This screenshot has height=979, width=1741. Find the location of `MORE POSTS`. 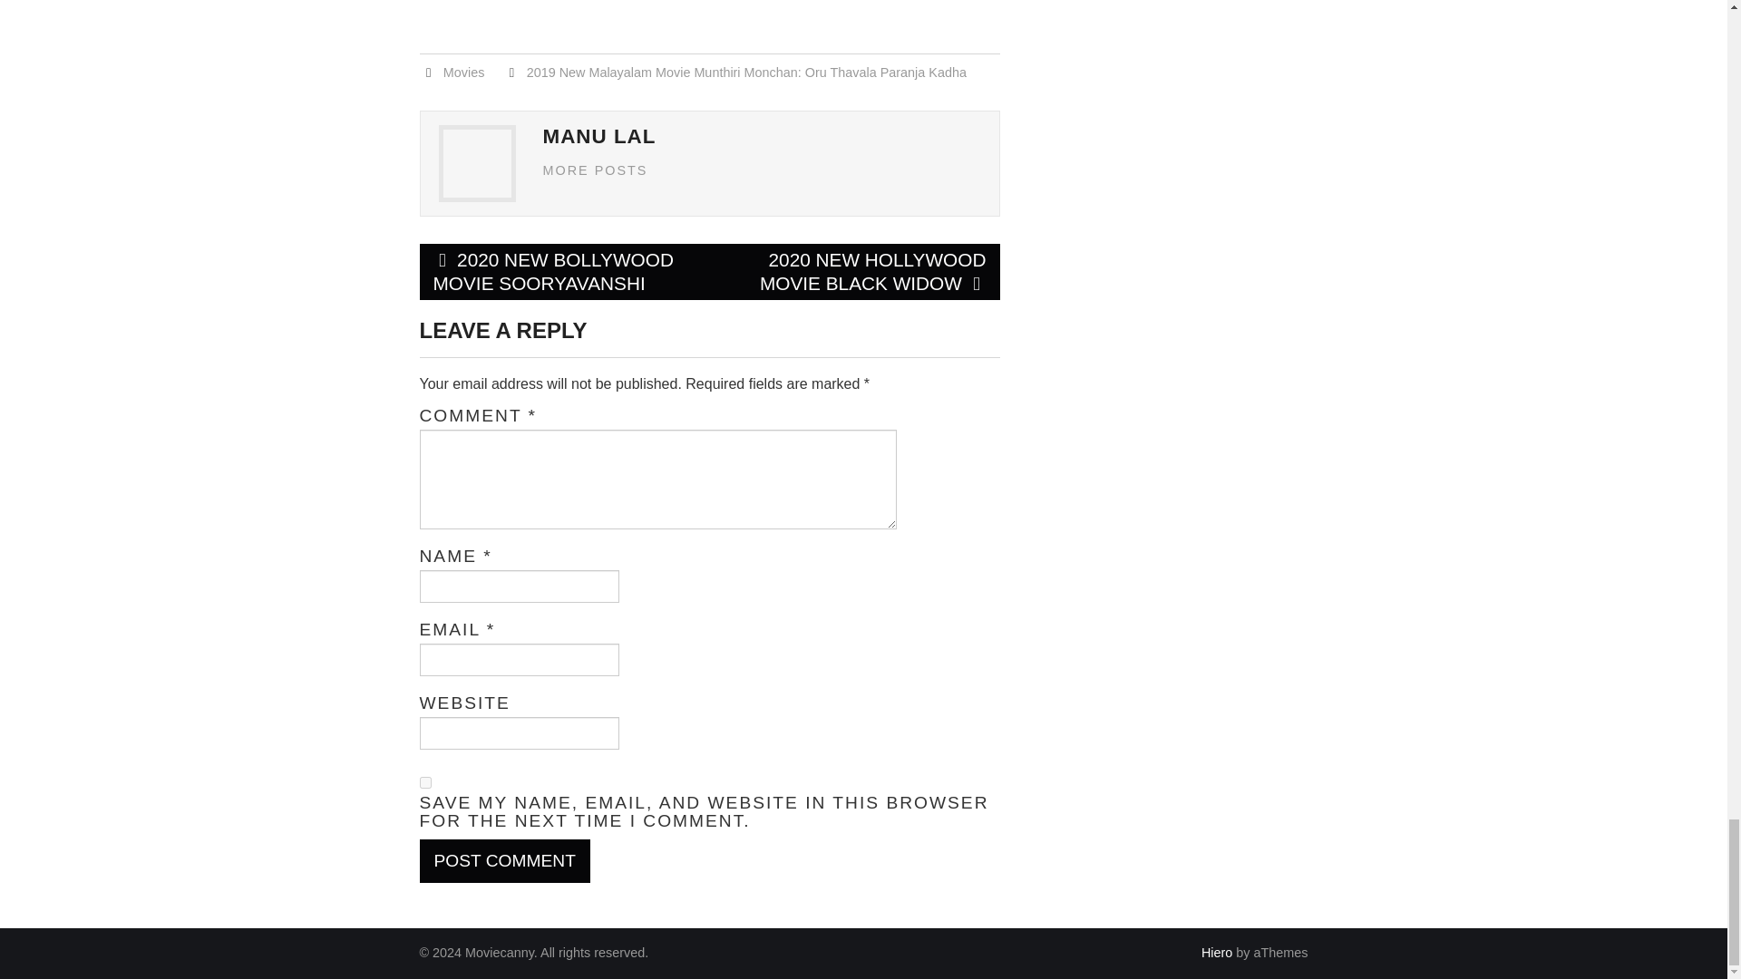

MORE POSTS is located at coordinates (595, 170).